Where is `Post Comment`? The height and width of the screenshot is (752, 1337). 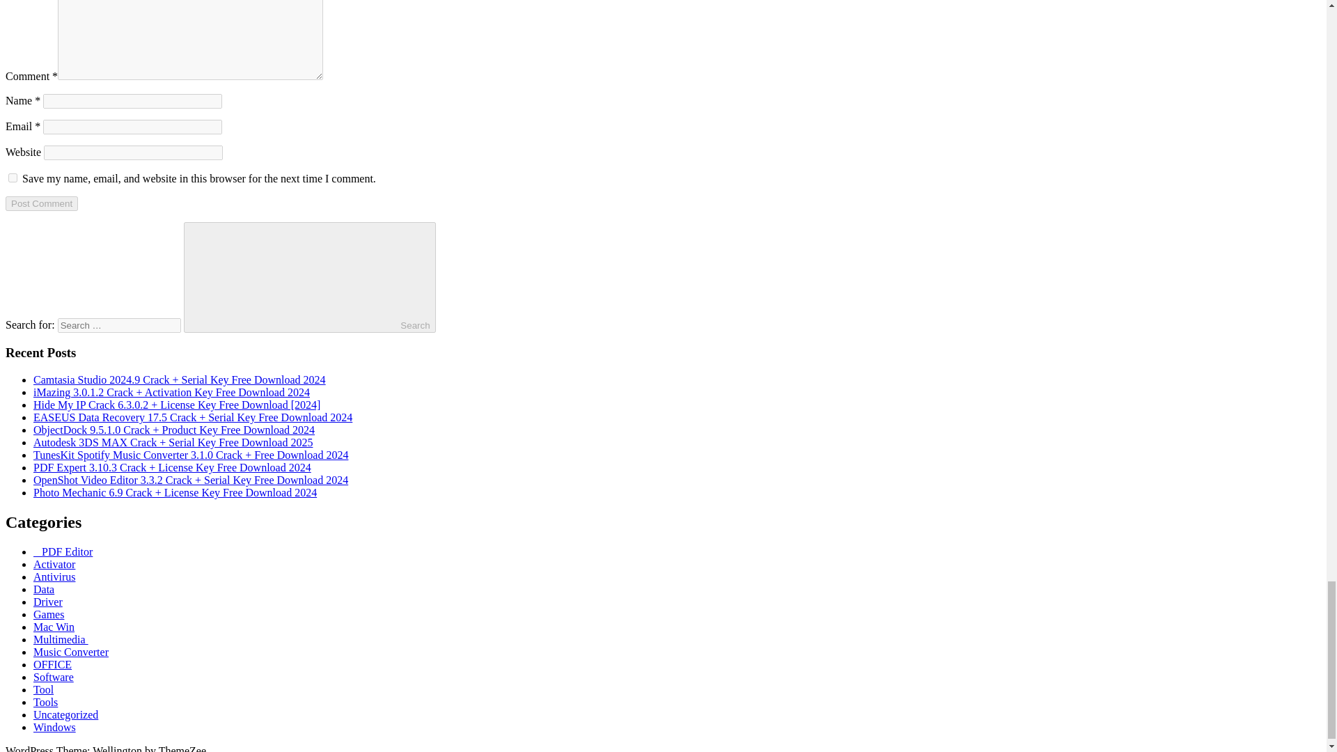
Post Comment is located at coordinates (41, 203).